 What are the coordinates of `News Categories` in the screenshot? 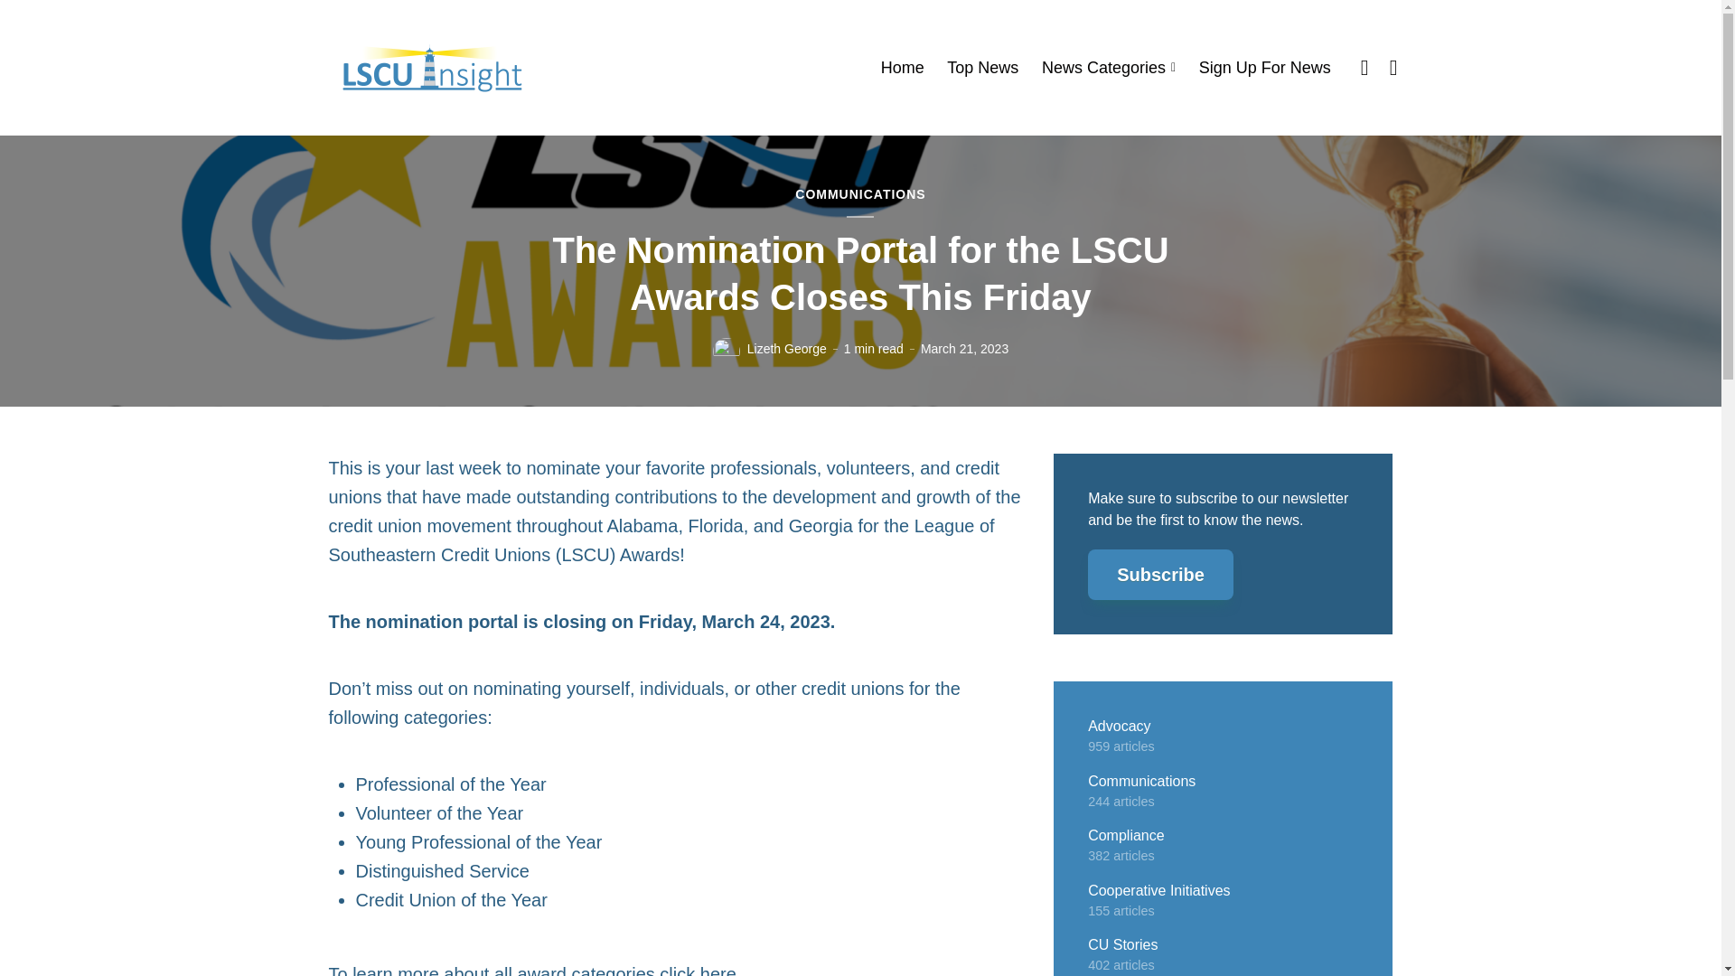 It's located at (1109, 68).